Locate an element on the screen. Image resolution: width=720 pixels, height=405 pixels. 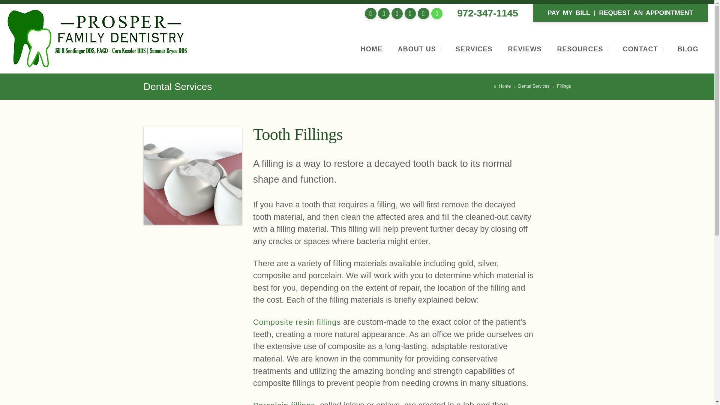
REVIEWS is located at coordinates (525, 49).